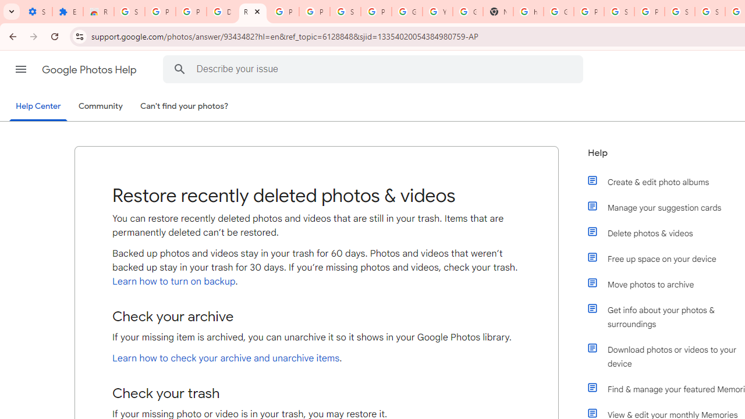 The image size is (745, 419). I want to click on Learn how to turn on backup, so click(173, 281).